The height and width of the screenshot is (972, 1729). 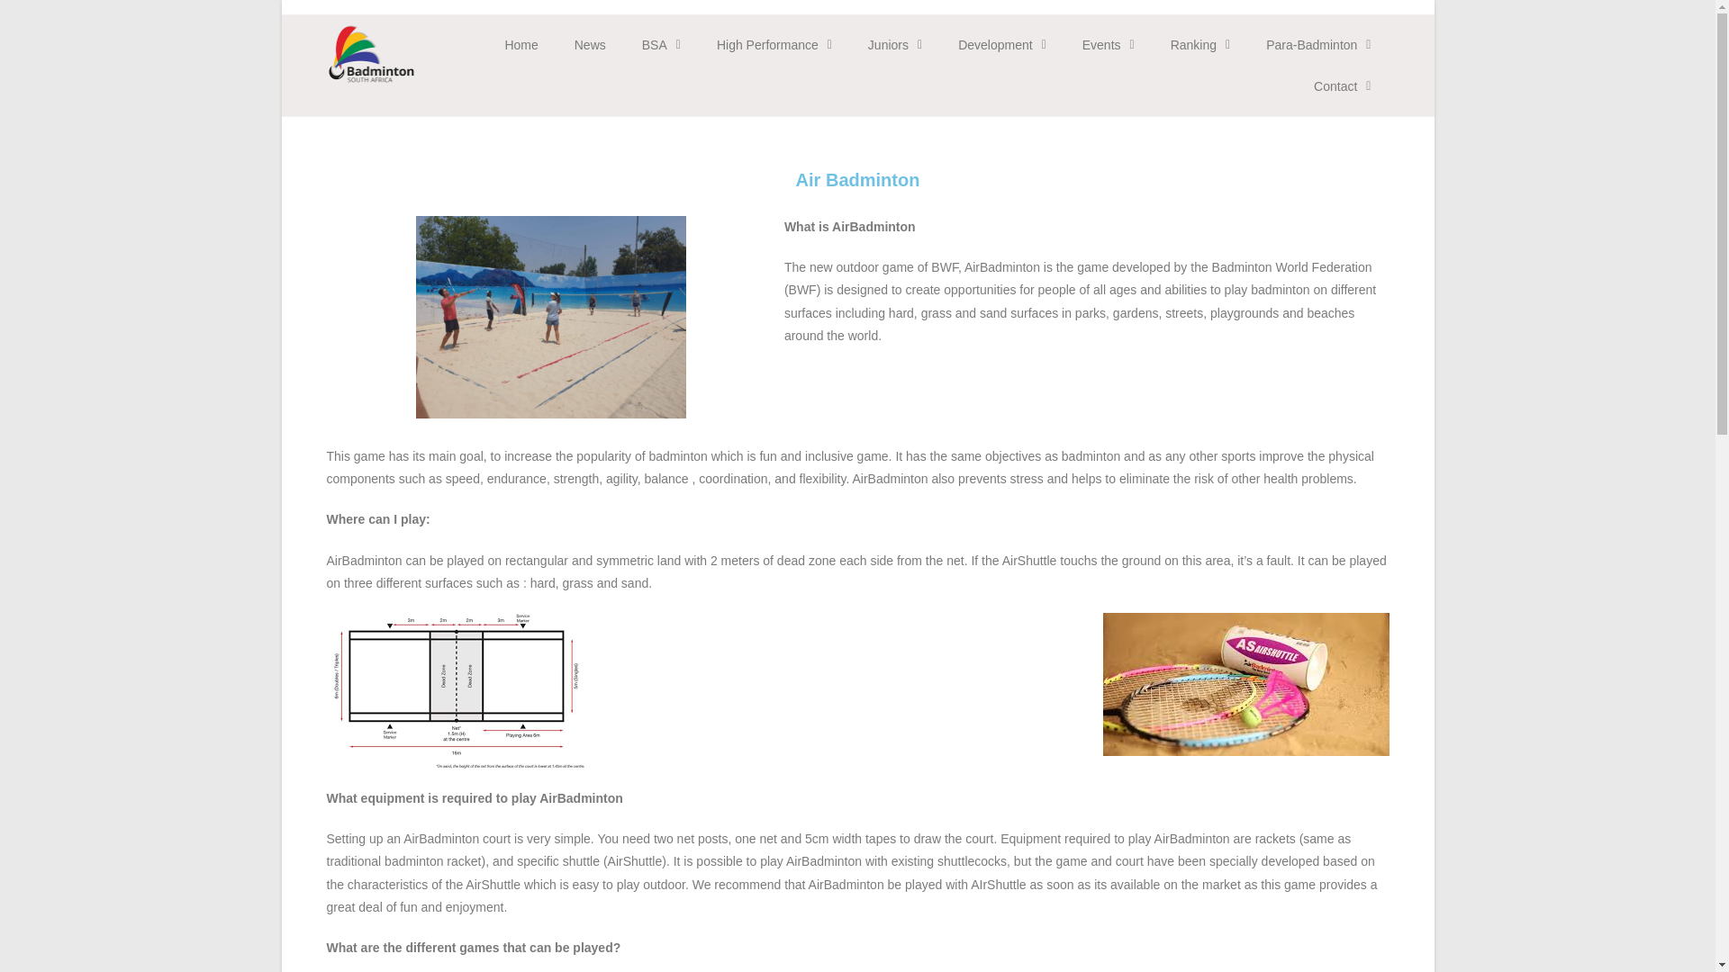 What do you see at coordinates (895, 45) in the screenshot?
I see `Juniors` at bounding box center [895, 45].